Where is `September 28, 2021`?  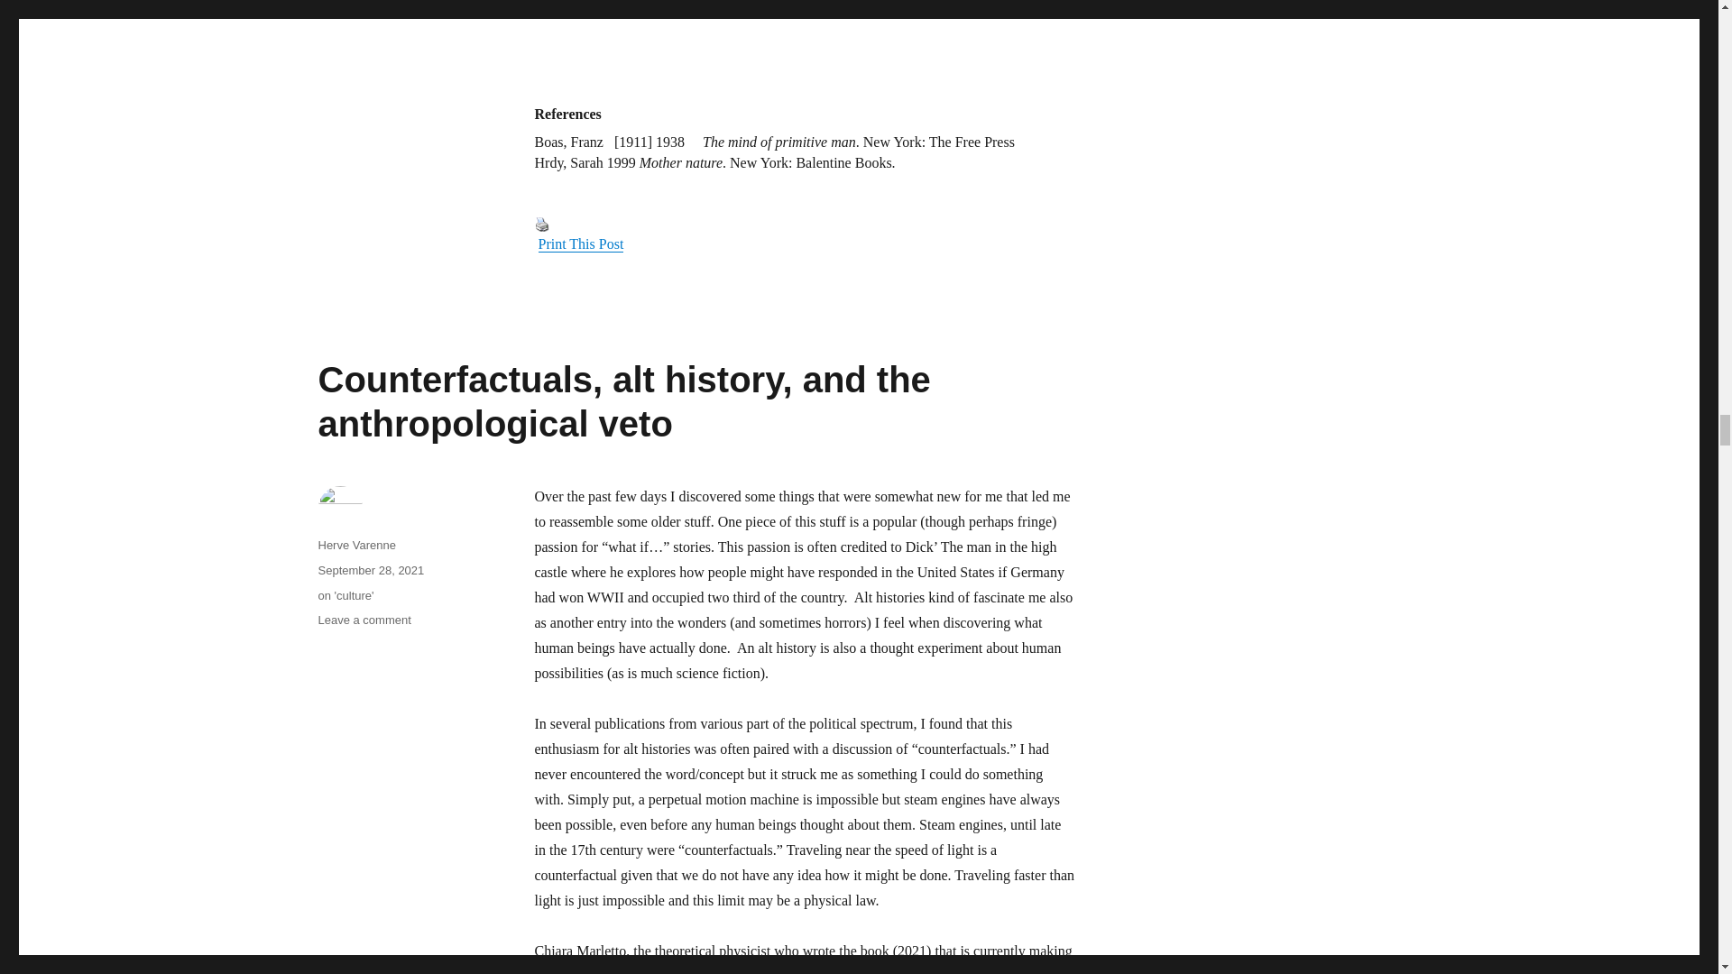 September 28, 2021 is located at coordinates (370, 570).